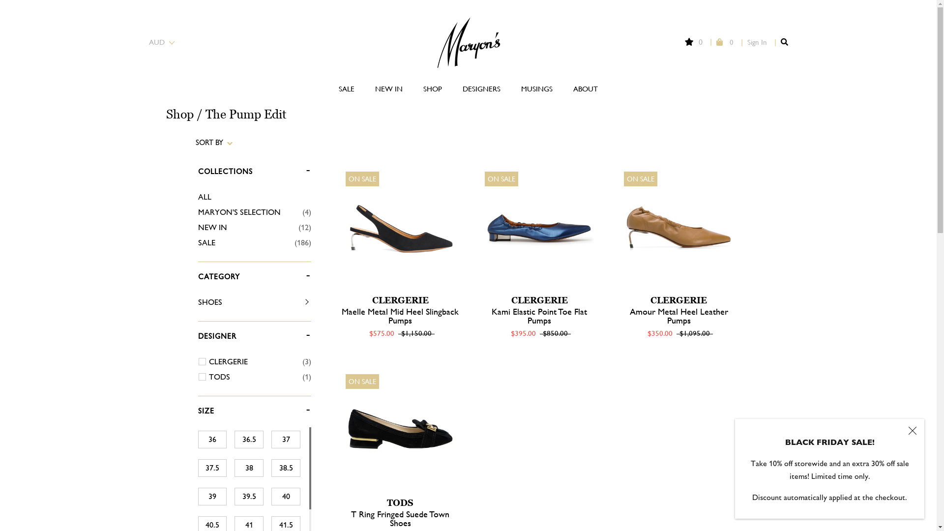 The height and width of the screenshot is (531, 944). What do you see at coordinates (247, 302) in the screenshot?
I see `SHOES` at bounding box center [247, 302].